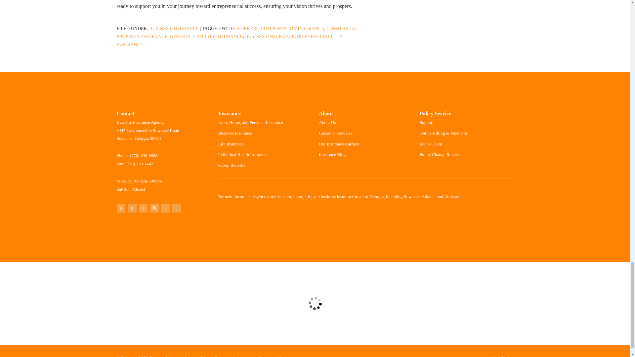  What do you see at coordinates (165, 208) in the screenshot?
I see `LinkedIn` at bounding box center [165, 208].